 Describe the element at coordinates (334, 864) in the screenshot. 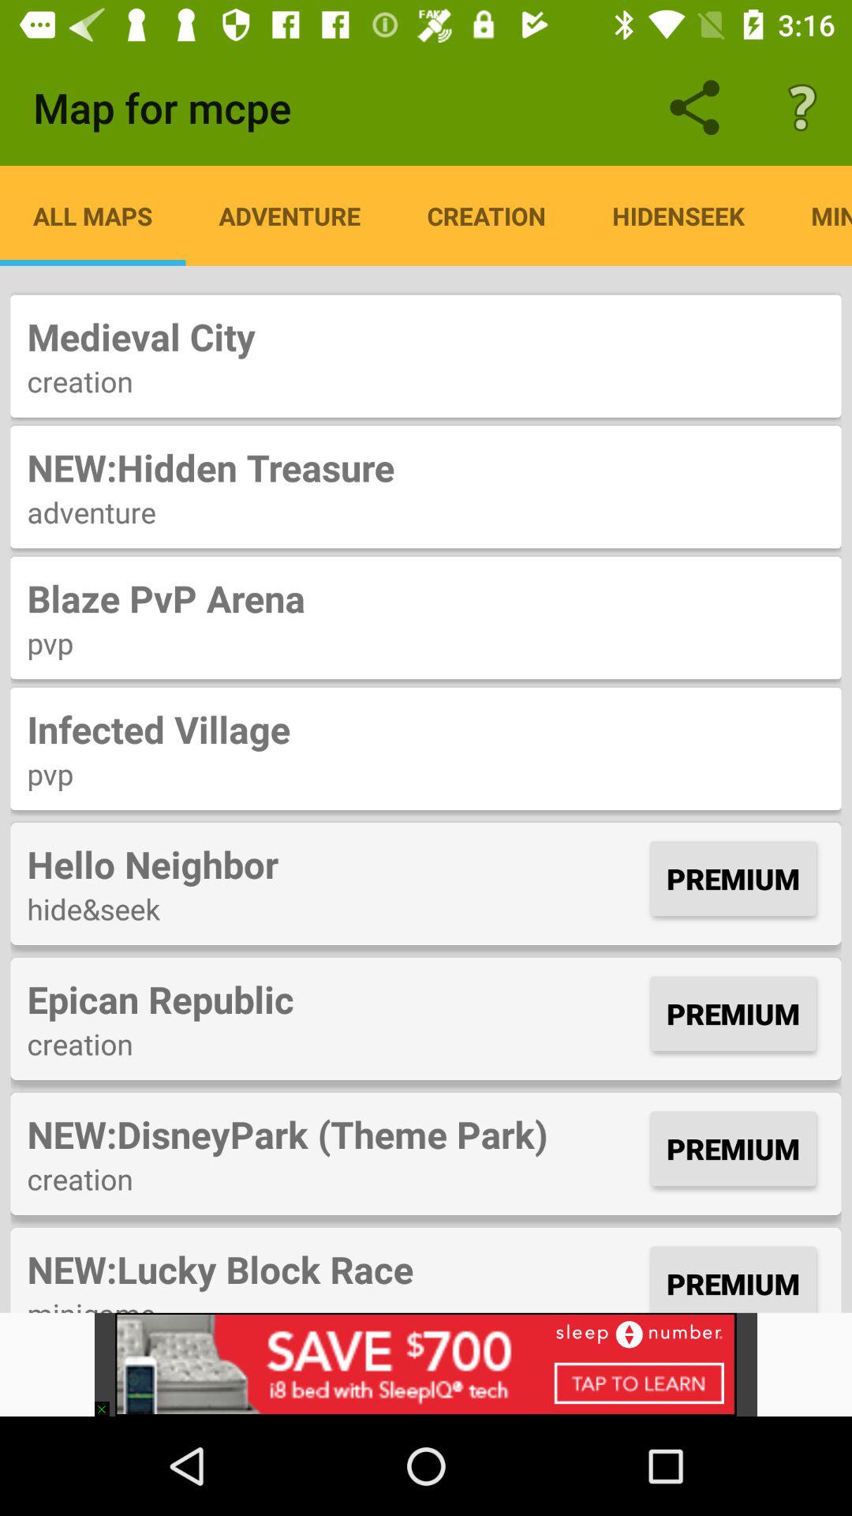

I see `choose the icon to the left of premium item` at that location.